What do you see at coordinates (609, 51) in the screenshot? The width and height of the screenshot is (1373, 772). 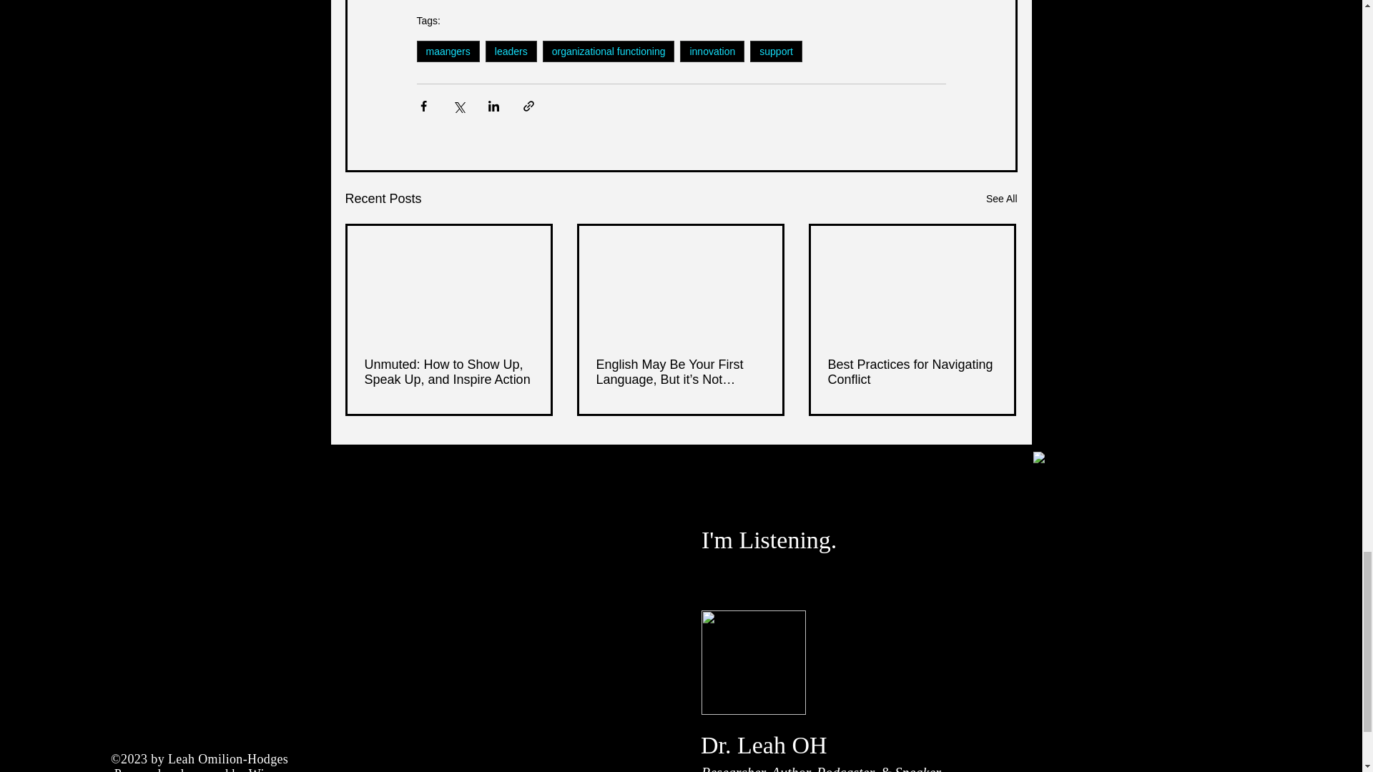 I see `organizational functioning` at bounding box center [609, 51].